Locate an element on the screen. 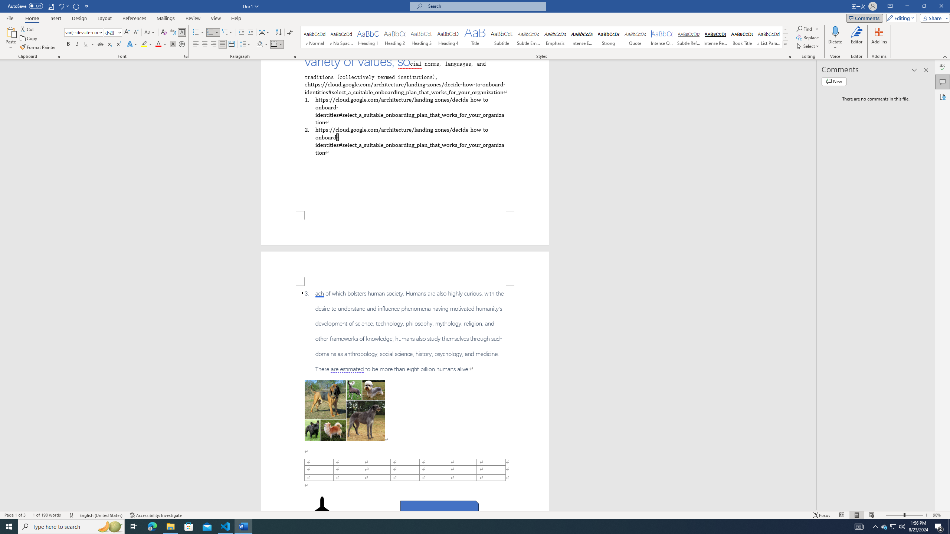 This screenshot has height=534, width=950. Page 1 content is located at coordinates (405, 135).